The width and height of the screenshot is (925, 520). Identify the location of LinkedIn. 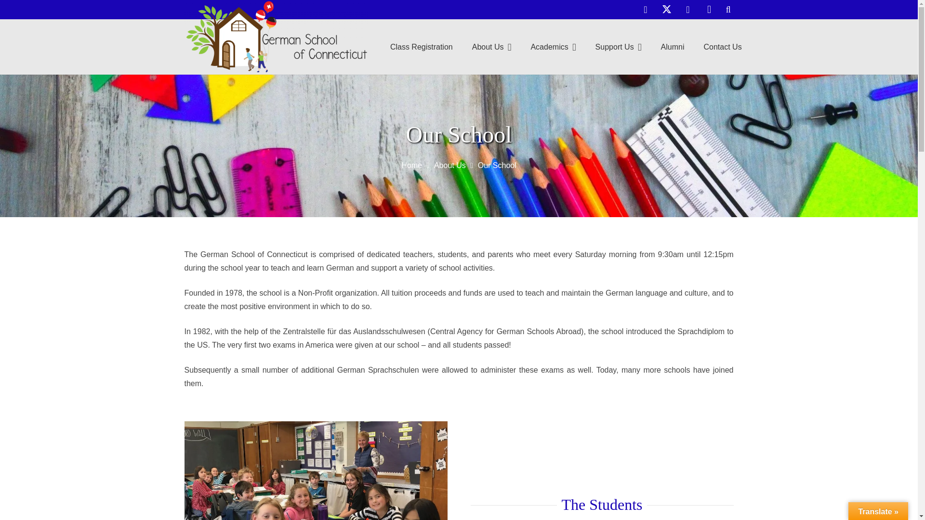
(687, 10).